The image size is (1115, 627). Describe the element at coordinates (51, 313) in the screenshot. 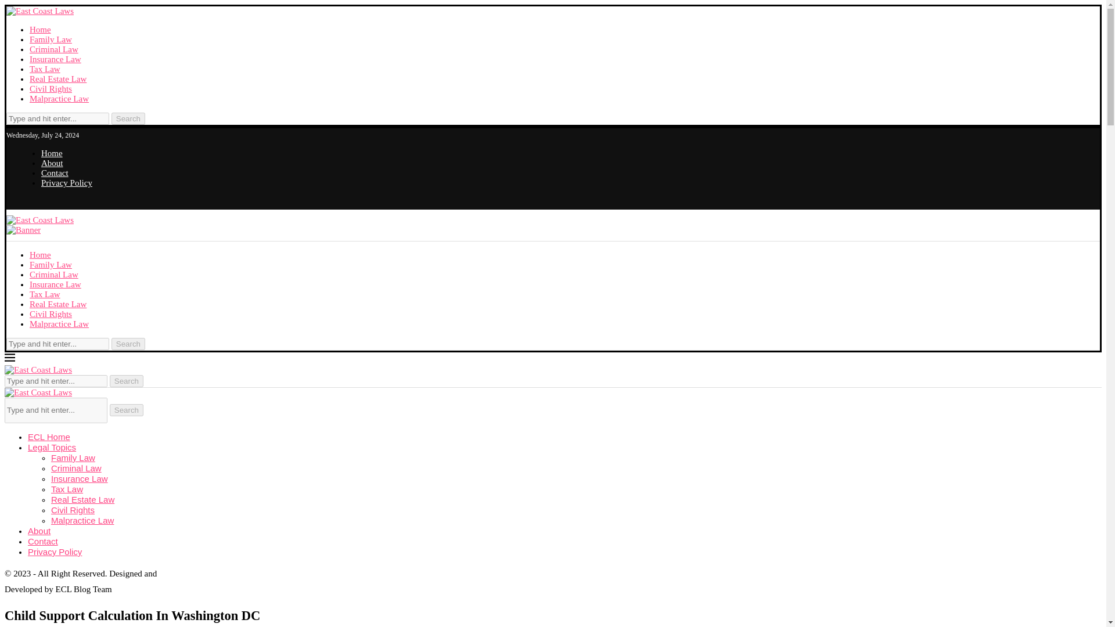

I see `Civil Rights` at that location.